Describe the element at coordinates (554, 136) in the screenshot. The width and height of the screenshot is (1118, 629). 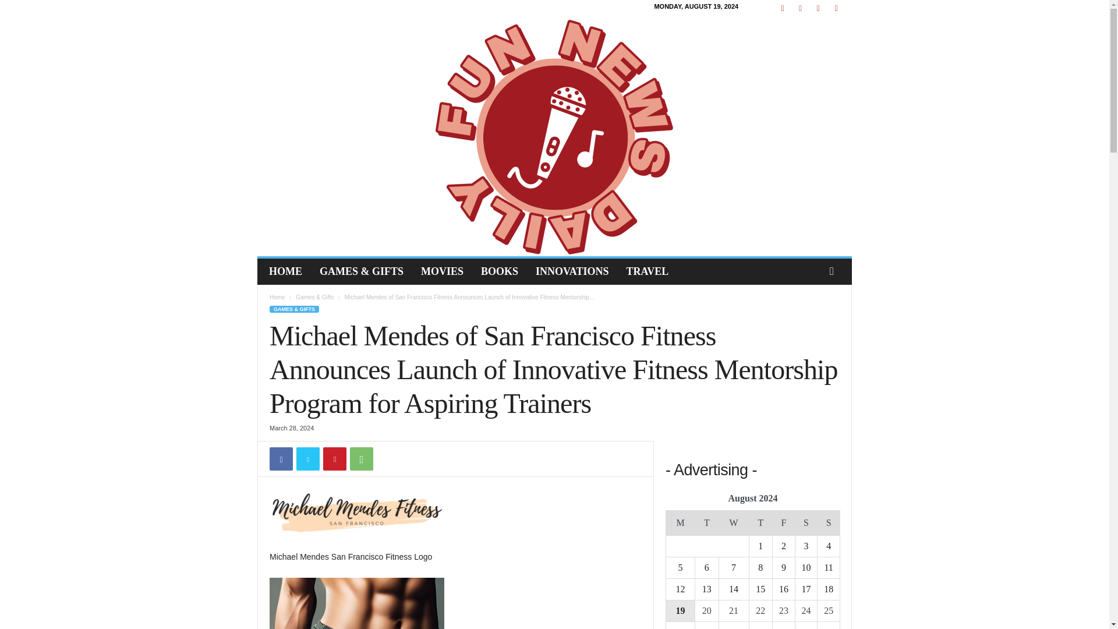
I see `Fun News Daily` at that location.